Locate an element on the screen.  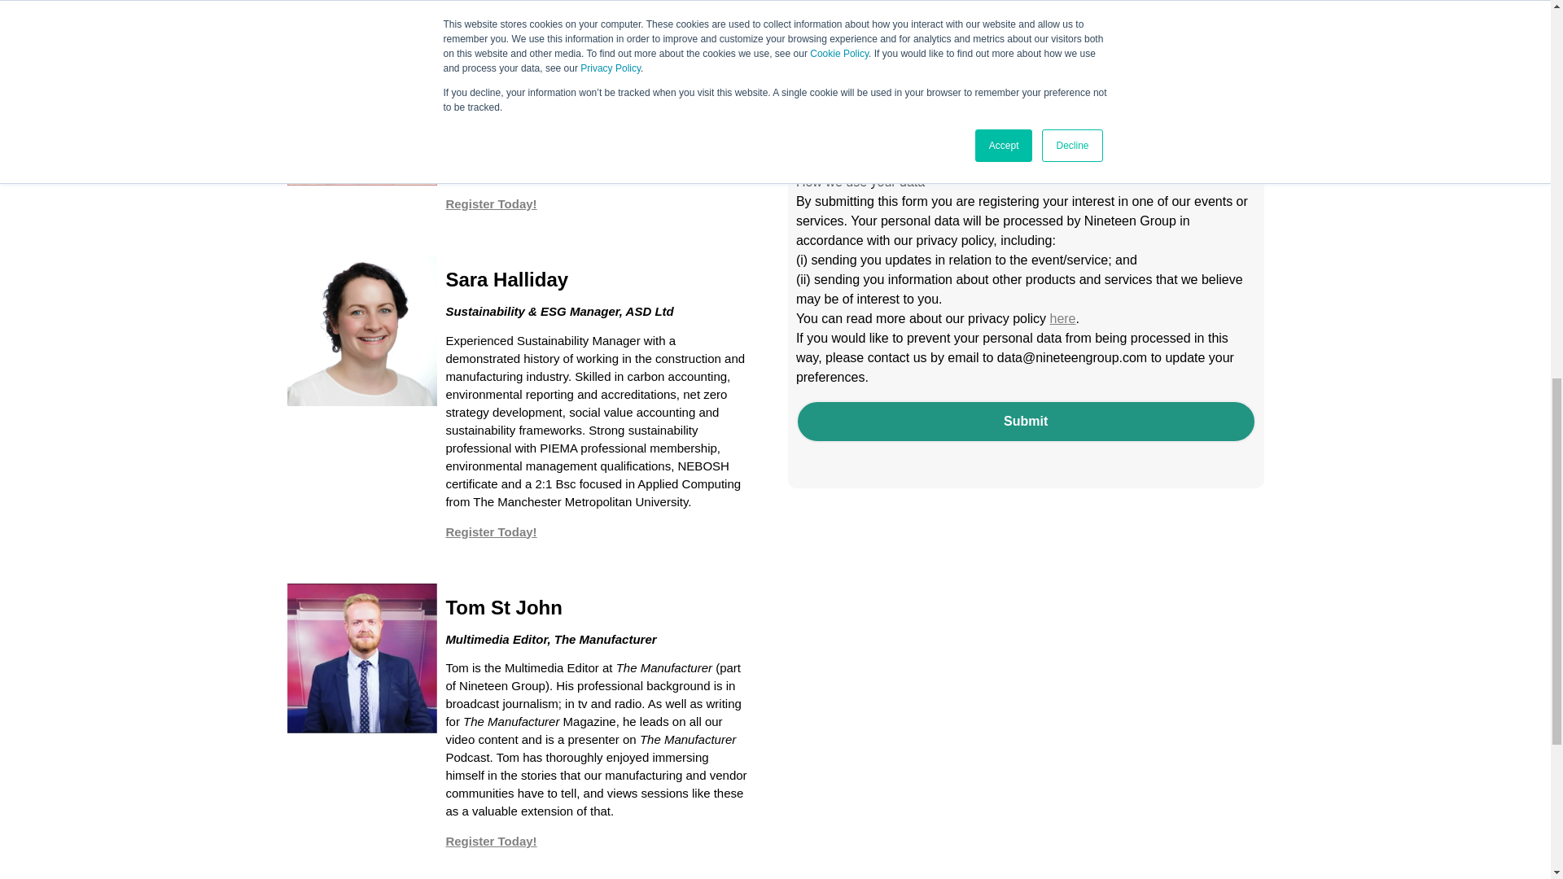
Manufacturer is located at coordinates (813, 2).